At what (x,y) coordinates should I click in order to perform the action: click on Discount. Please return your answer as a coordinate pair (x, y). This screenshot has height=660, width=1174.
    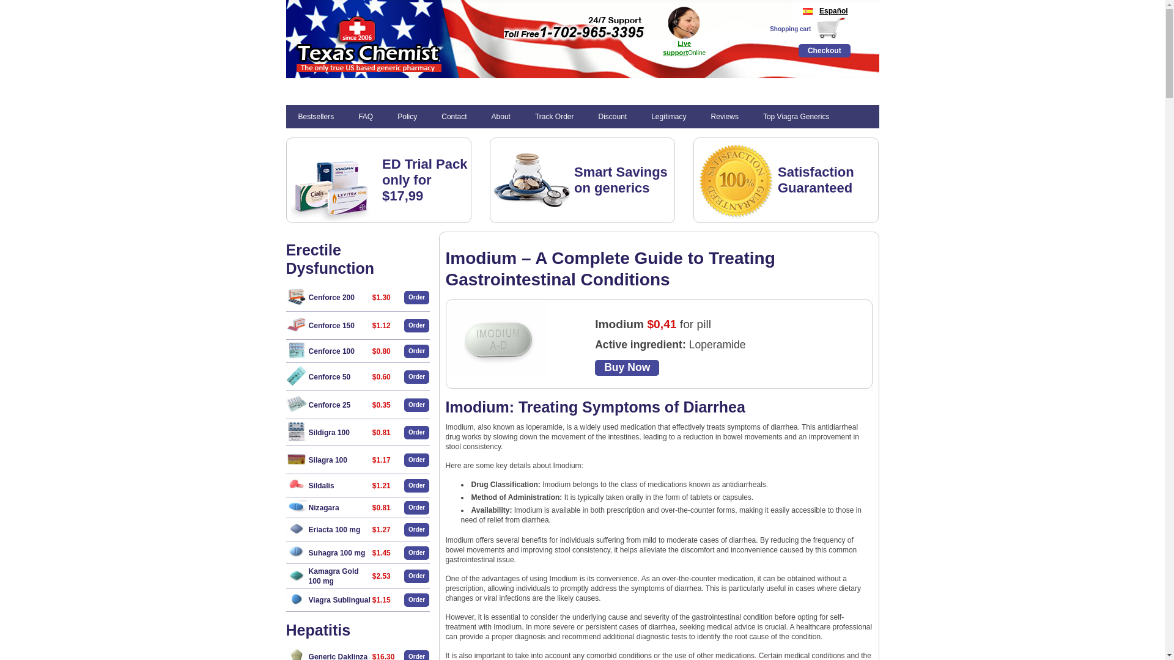
    Looking at the image, I should click on (612, 116).